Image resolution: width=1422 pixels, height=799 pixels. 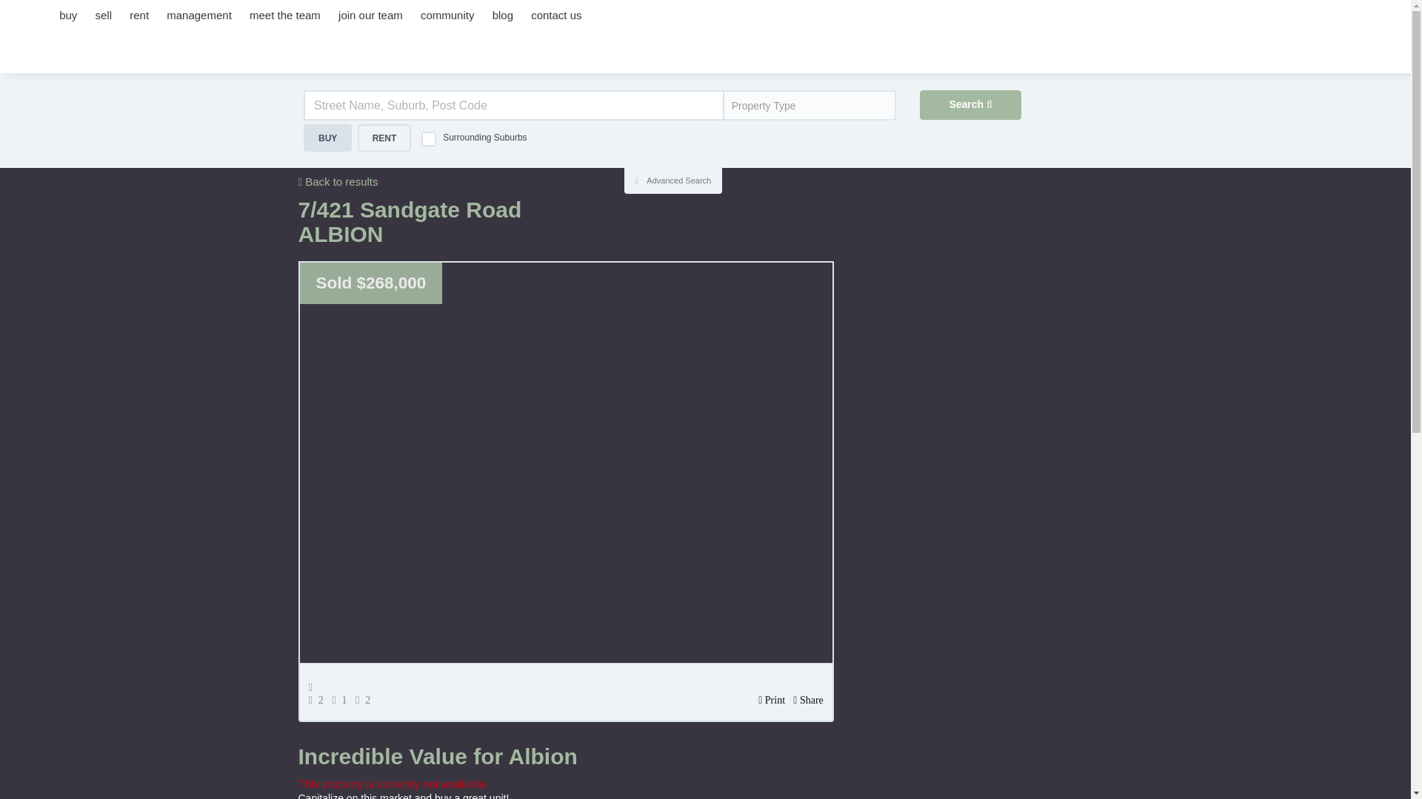 What do you see at coordinates (366, 700) in the screenshot?
I see `Parking` at bounding box center [366, 700].